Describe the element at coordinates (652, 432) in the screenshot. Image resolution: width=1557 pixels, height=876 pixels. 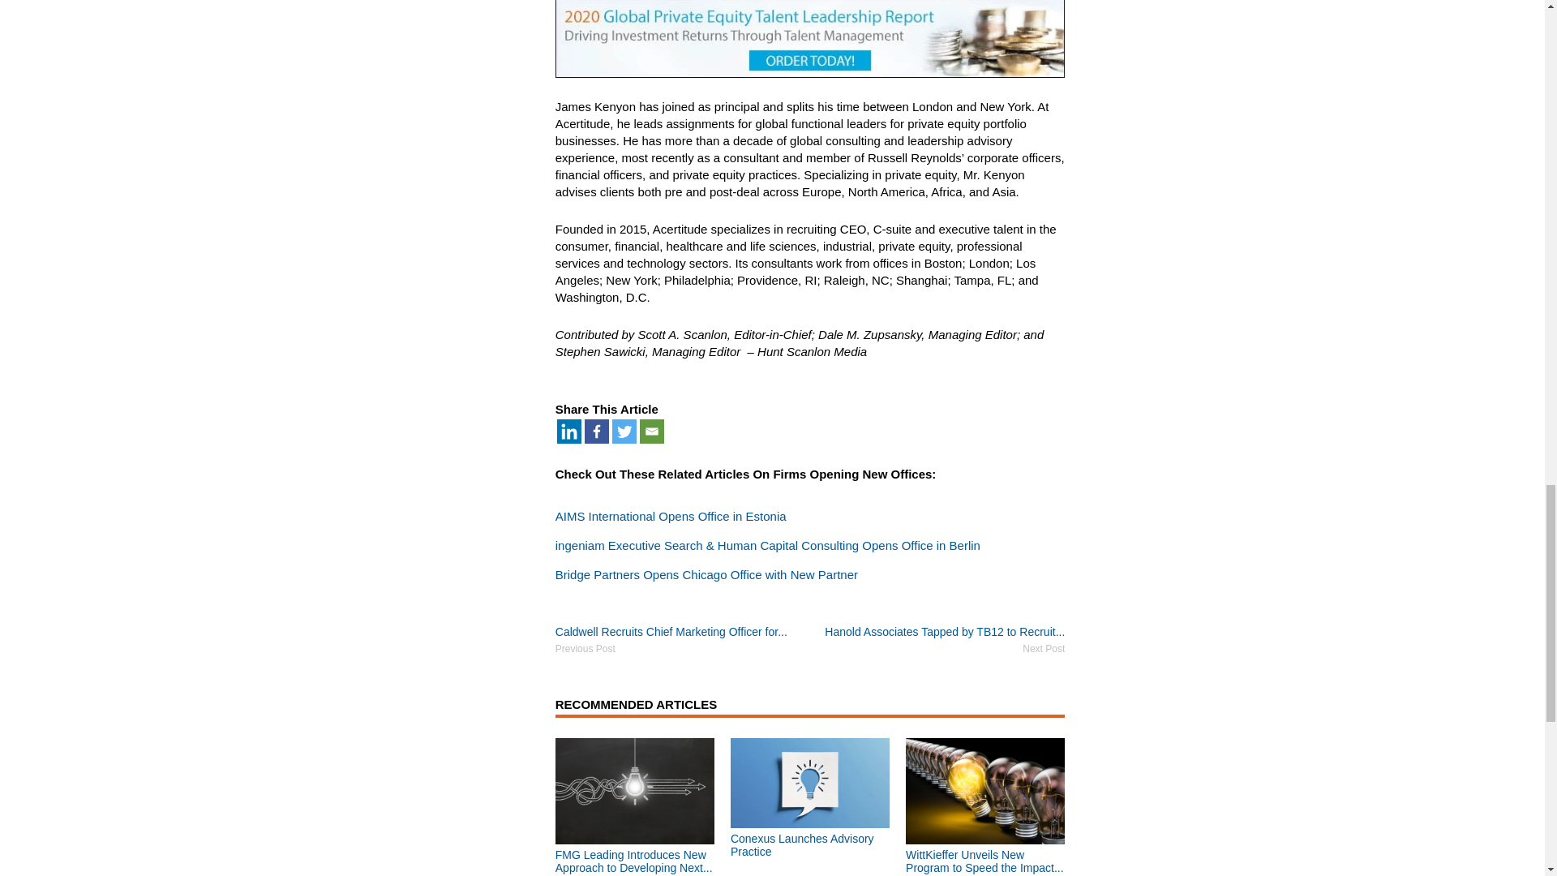
I see `Email` at that location.